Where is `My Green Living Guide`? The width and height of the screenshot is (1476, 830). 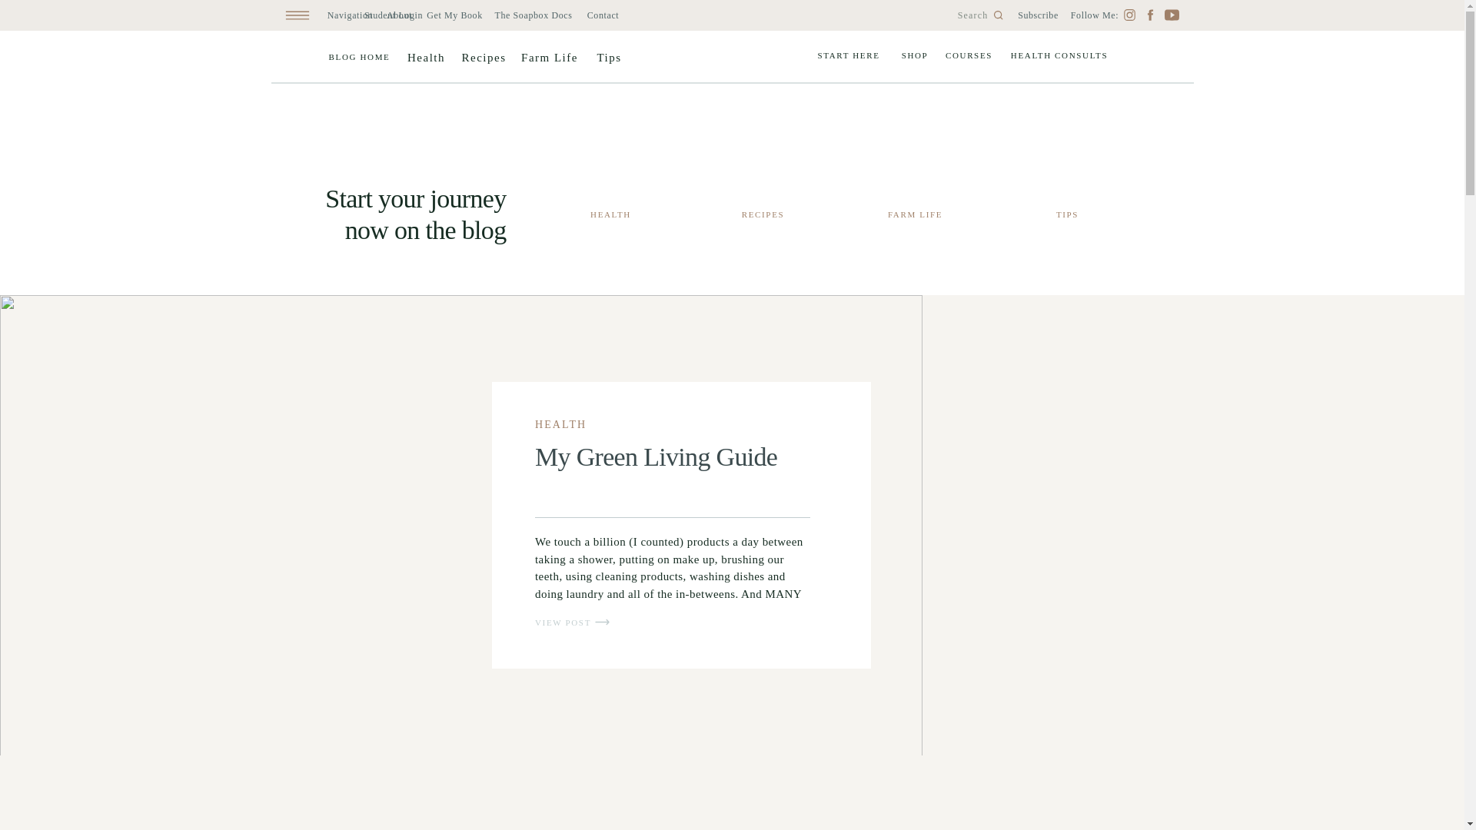
My Green Living Guide is located at coordinates (570, 622).